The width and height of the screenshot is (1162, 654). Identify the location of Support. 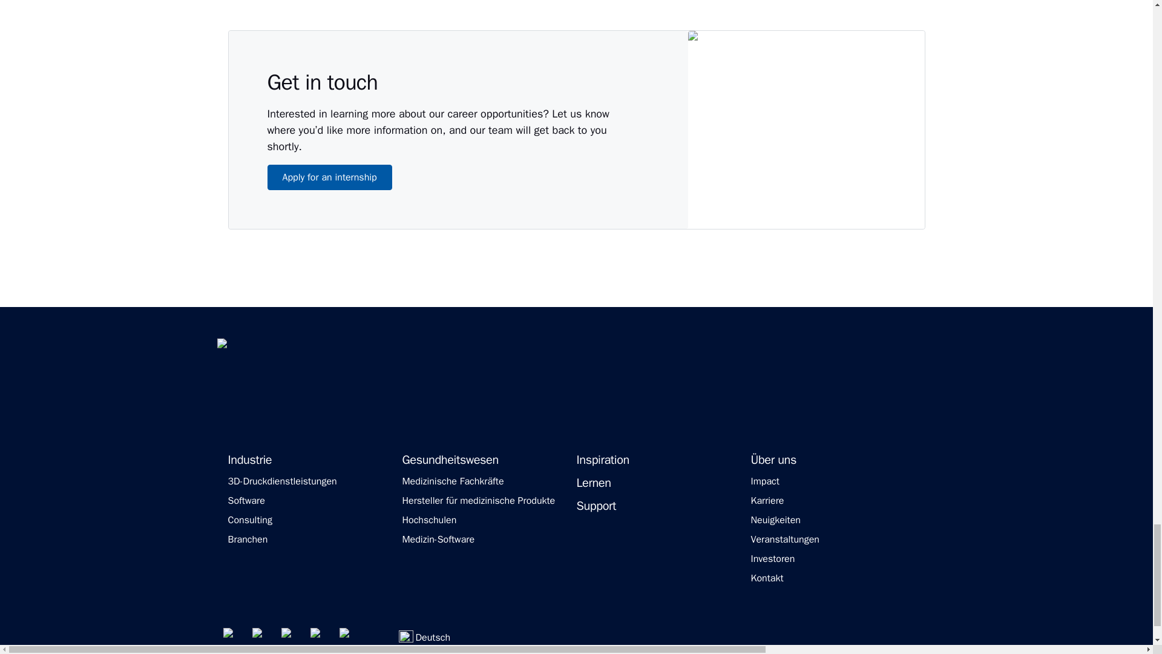
(596, 506).